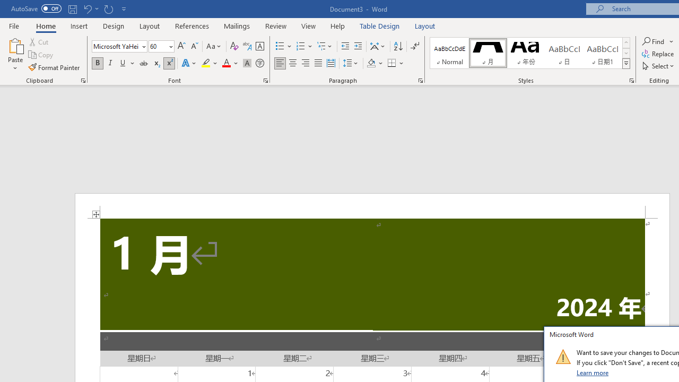 The image size is (679, 382). I want to click on Decrease Indent, so click(345, 47).